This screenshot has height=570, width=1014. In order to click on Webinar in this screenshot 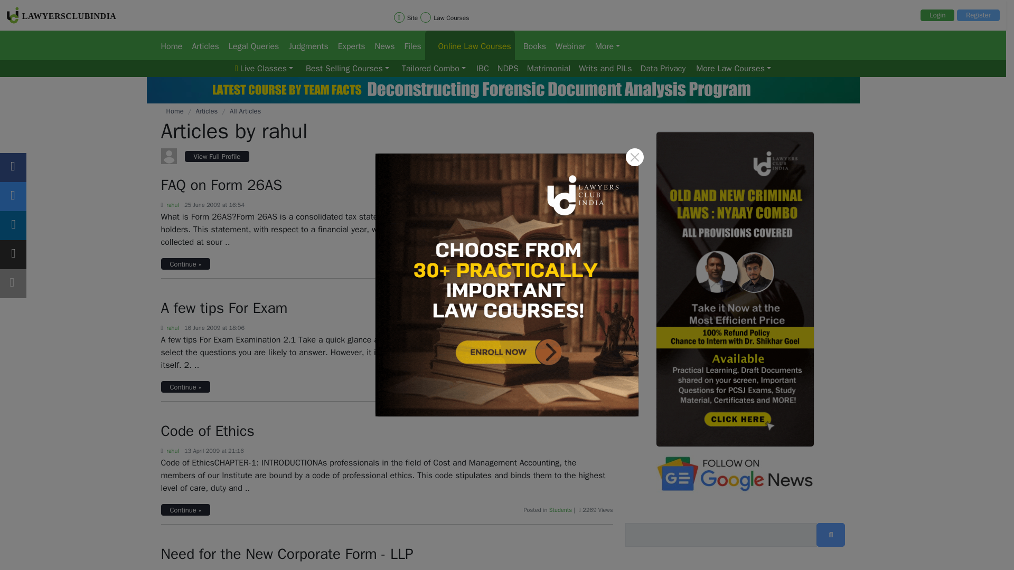, I will do `click(567, 45)`.